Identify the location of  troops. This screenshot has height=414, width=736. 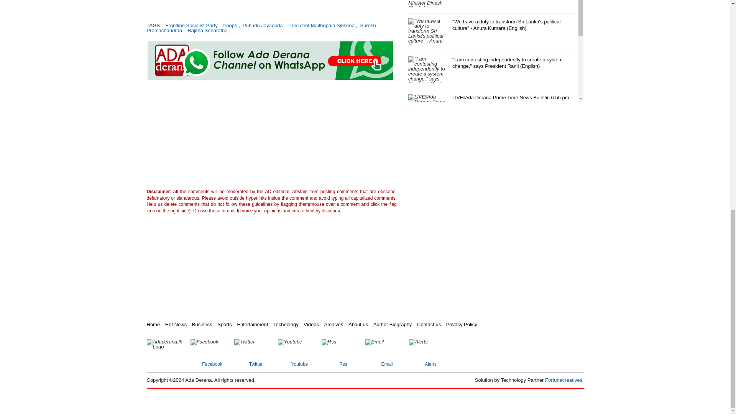
(229, 25).